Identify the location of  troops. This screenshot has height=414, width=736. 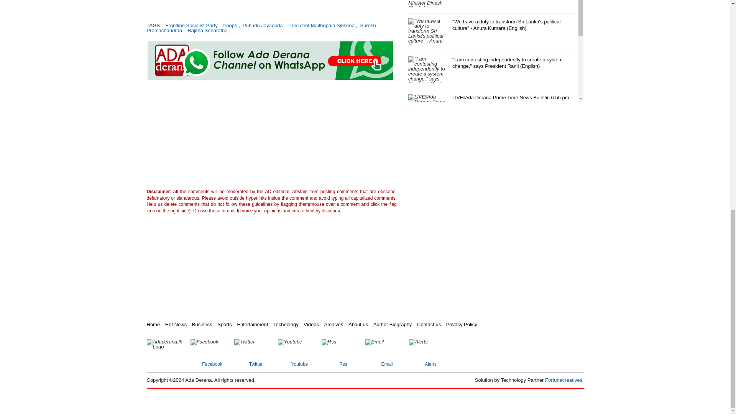
(229, 25).